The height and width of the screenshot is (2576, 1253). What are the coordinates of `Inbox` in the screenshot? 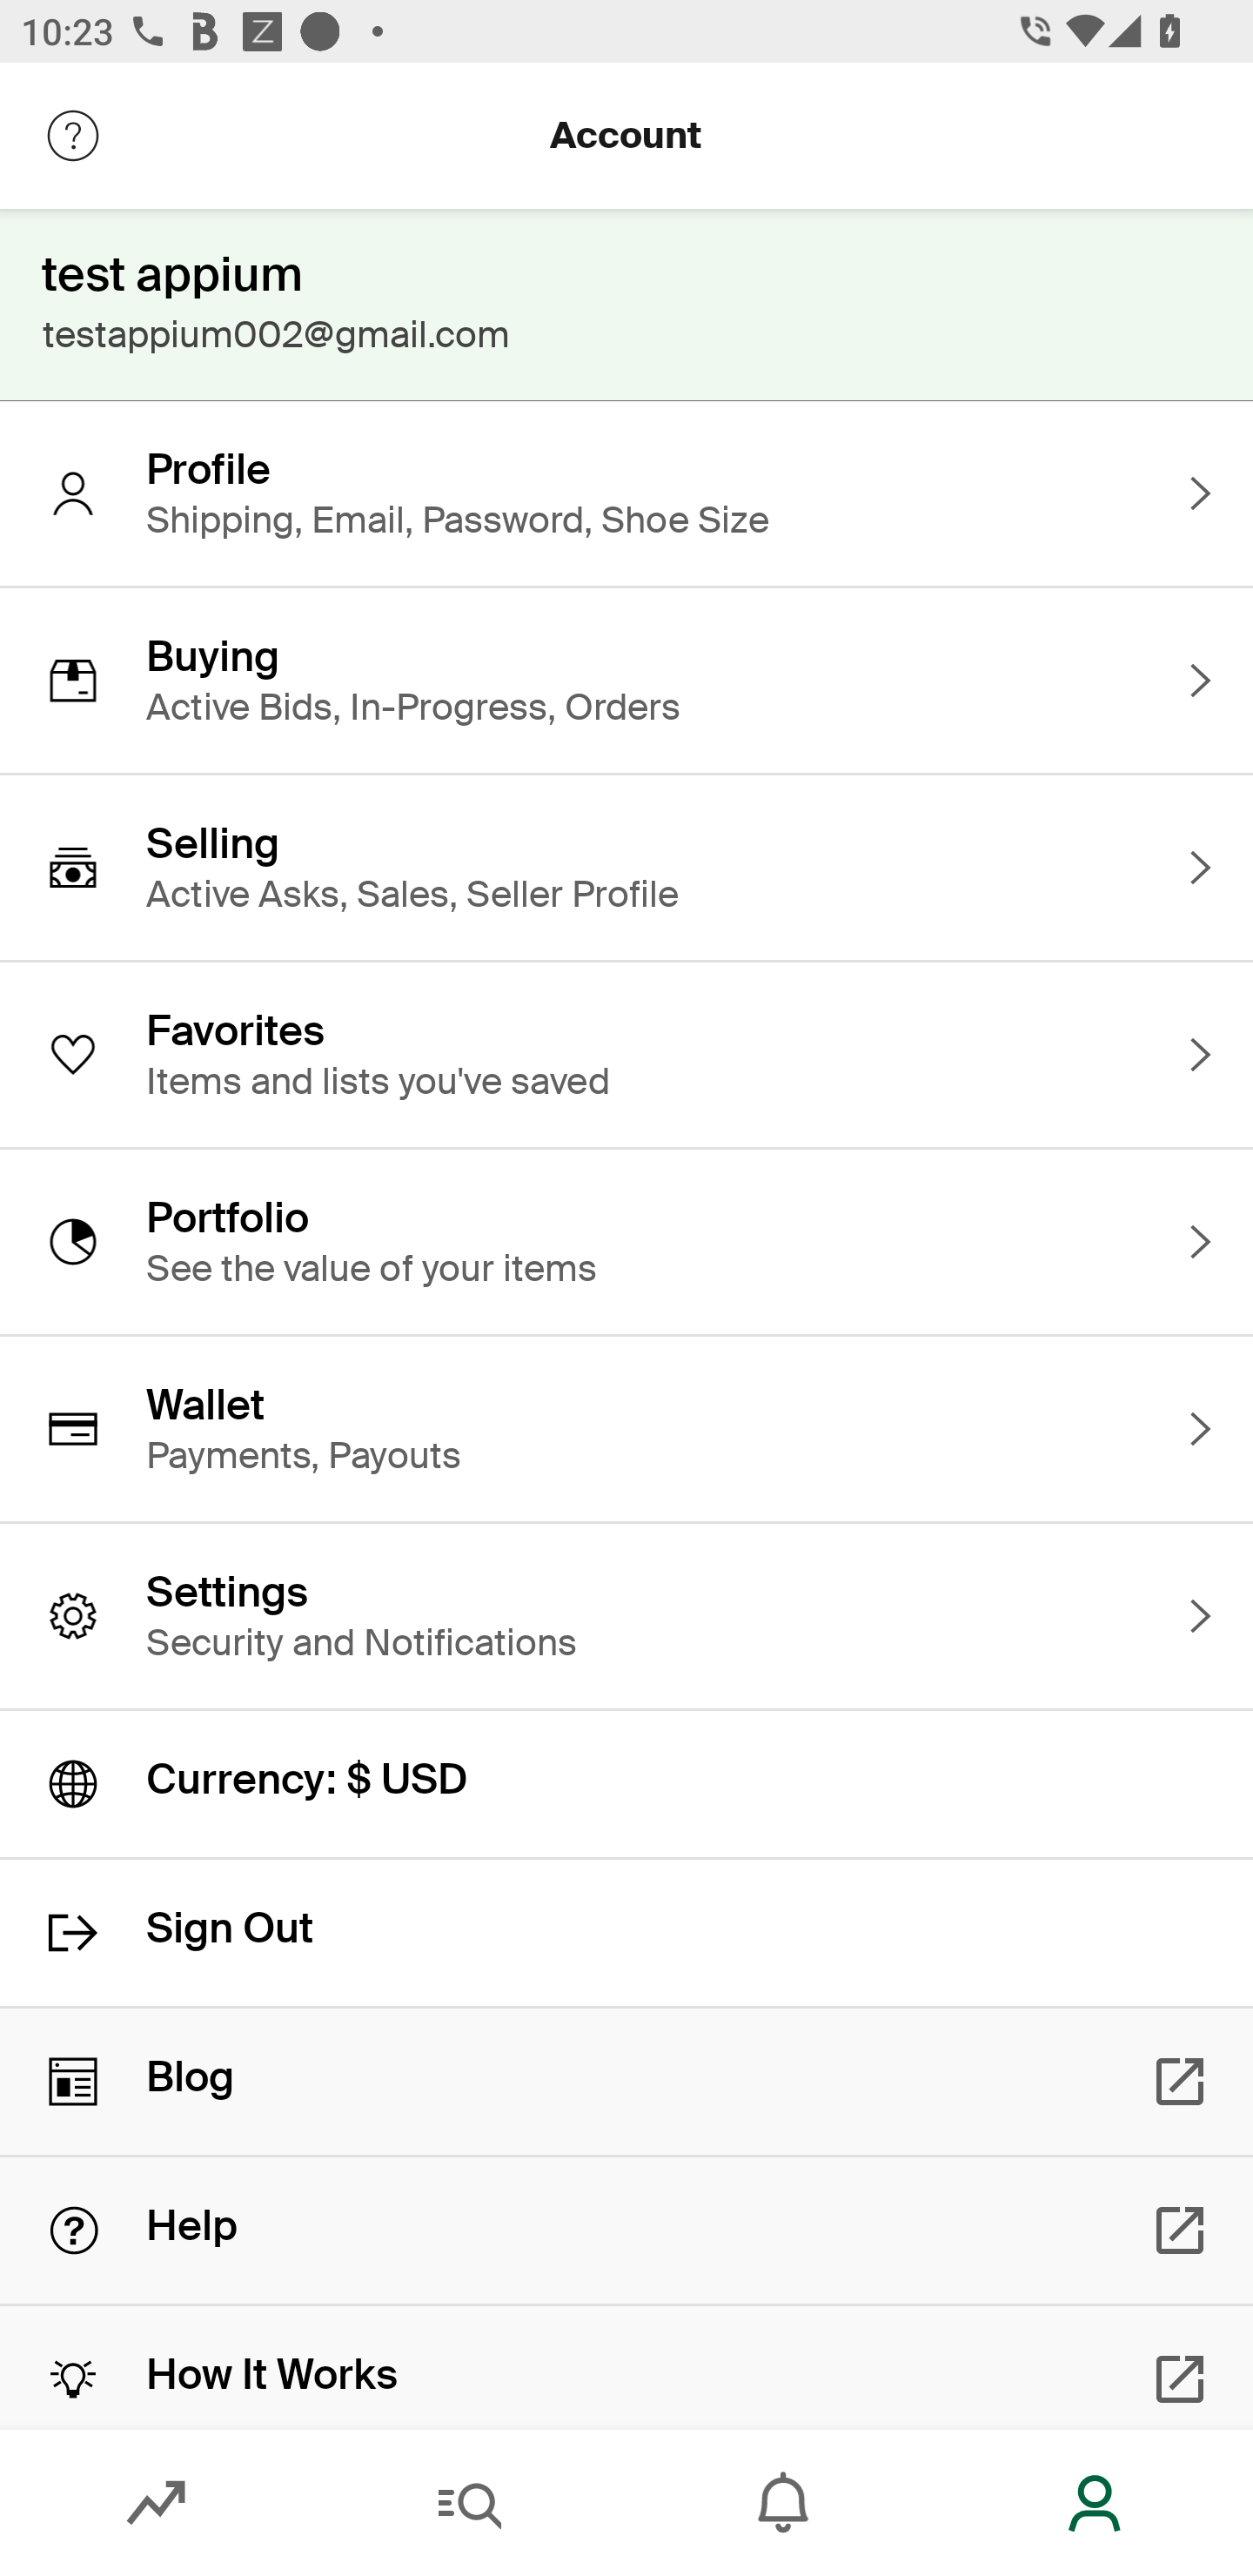 It's located at (783, 2503).